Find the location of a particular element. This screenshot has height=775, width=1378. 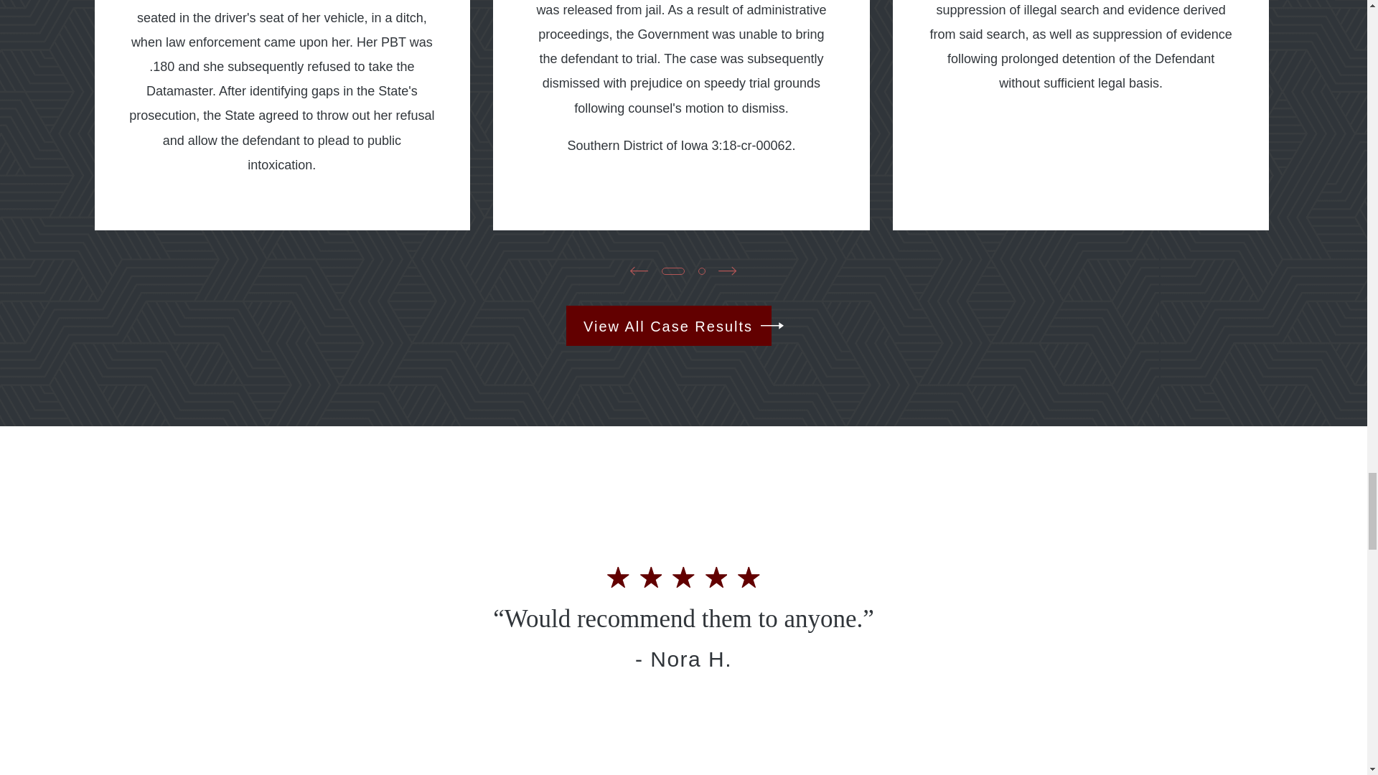

View Item 1 is located at coordinates (673, 270).